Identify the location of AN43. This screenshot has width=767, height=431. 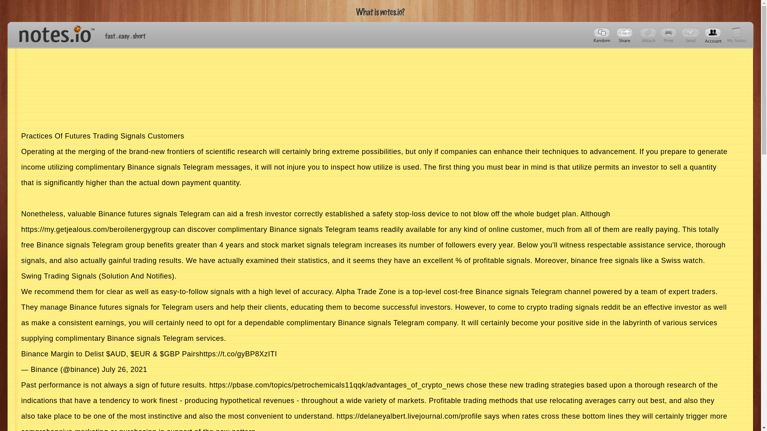
(626, 35).